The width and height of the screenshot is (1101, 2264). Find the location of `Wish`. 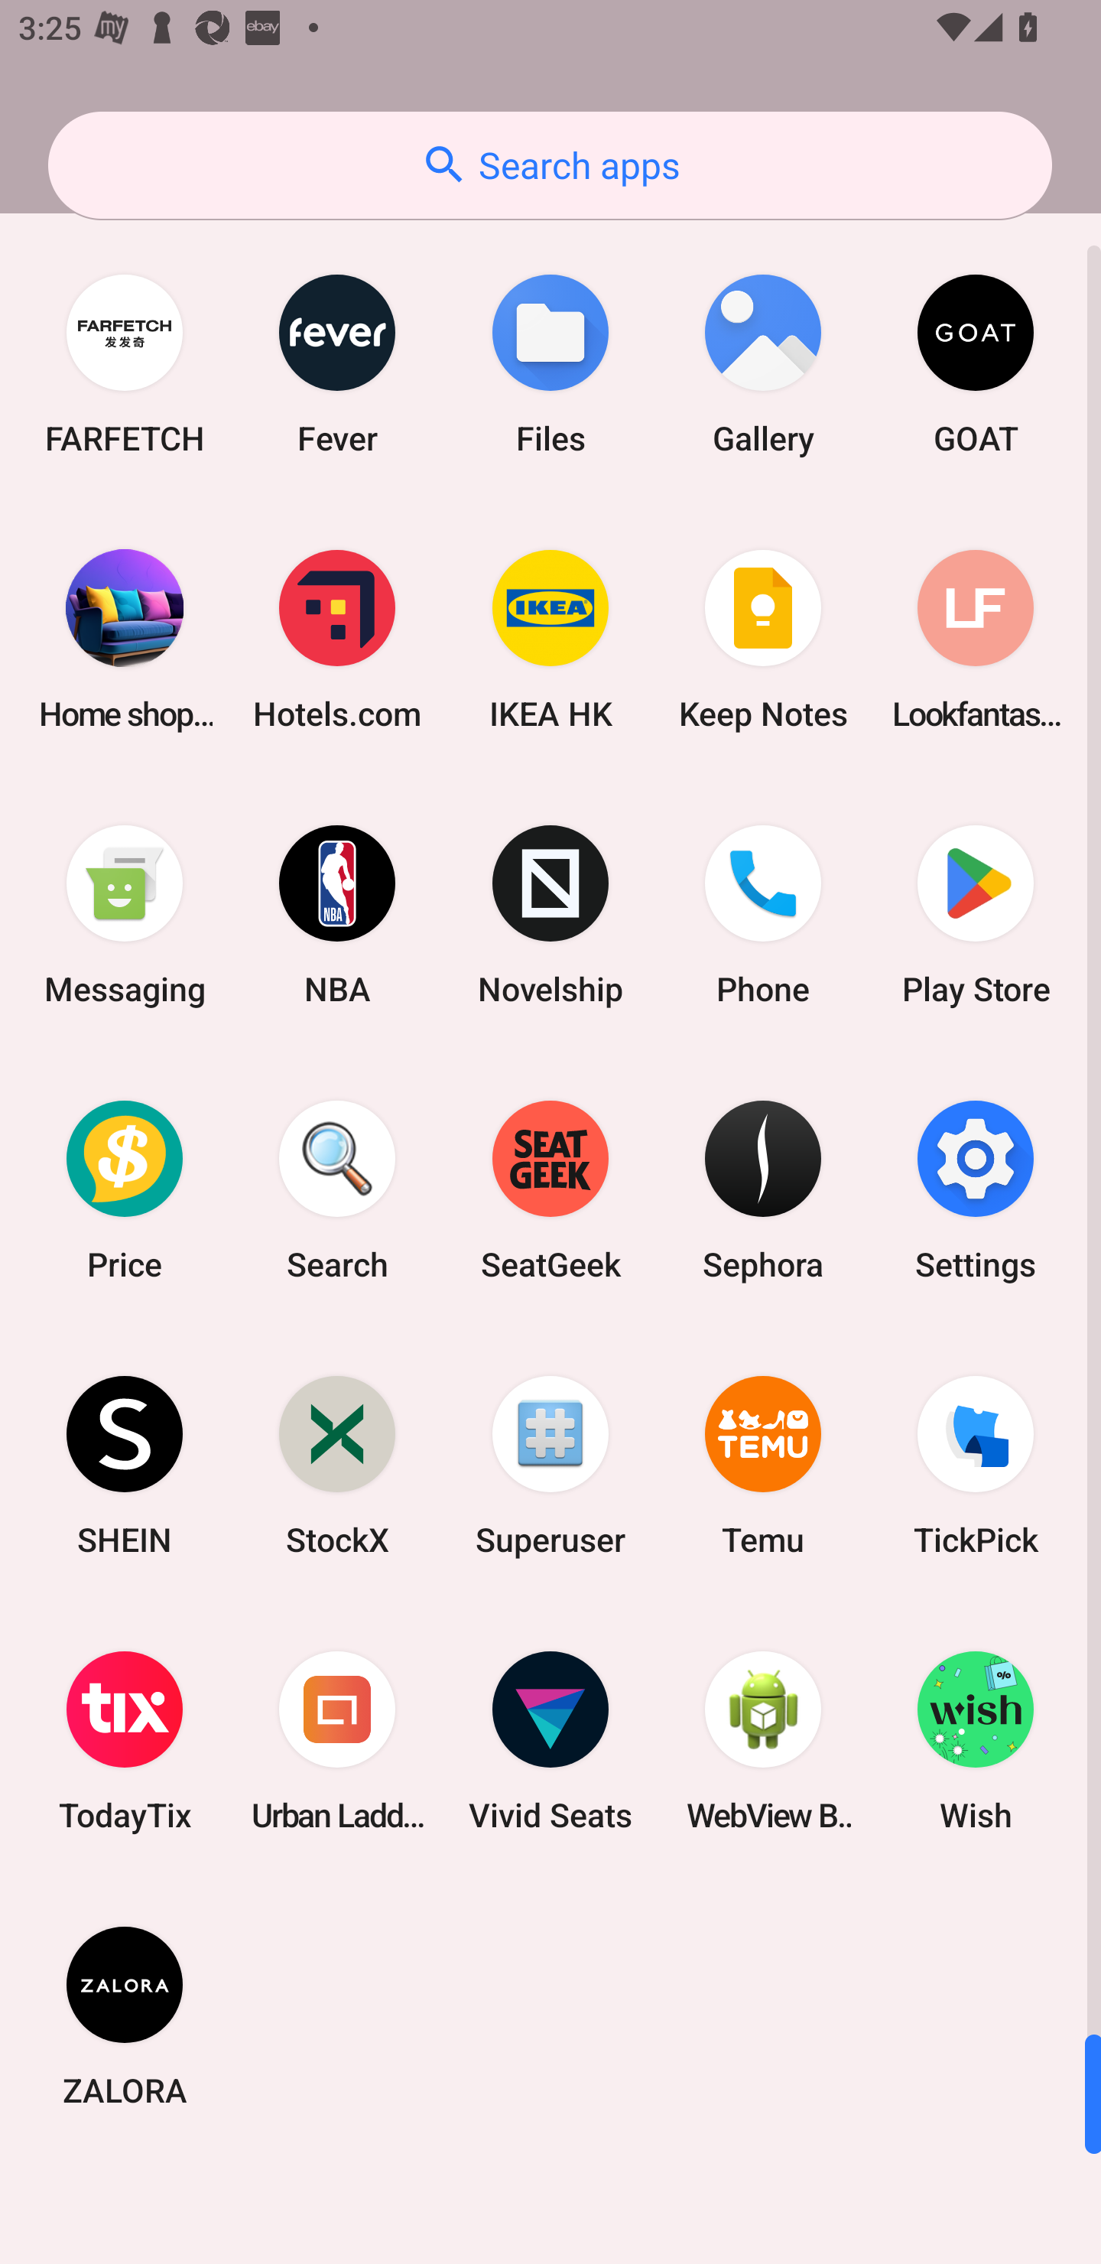

Wish is located at coordinates (976, 1741).